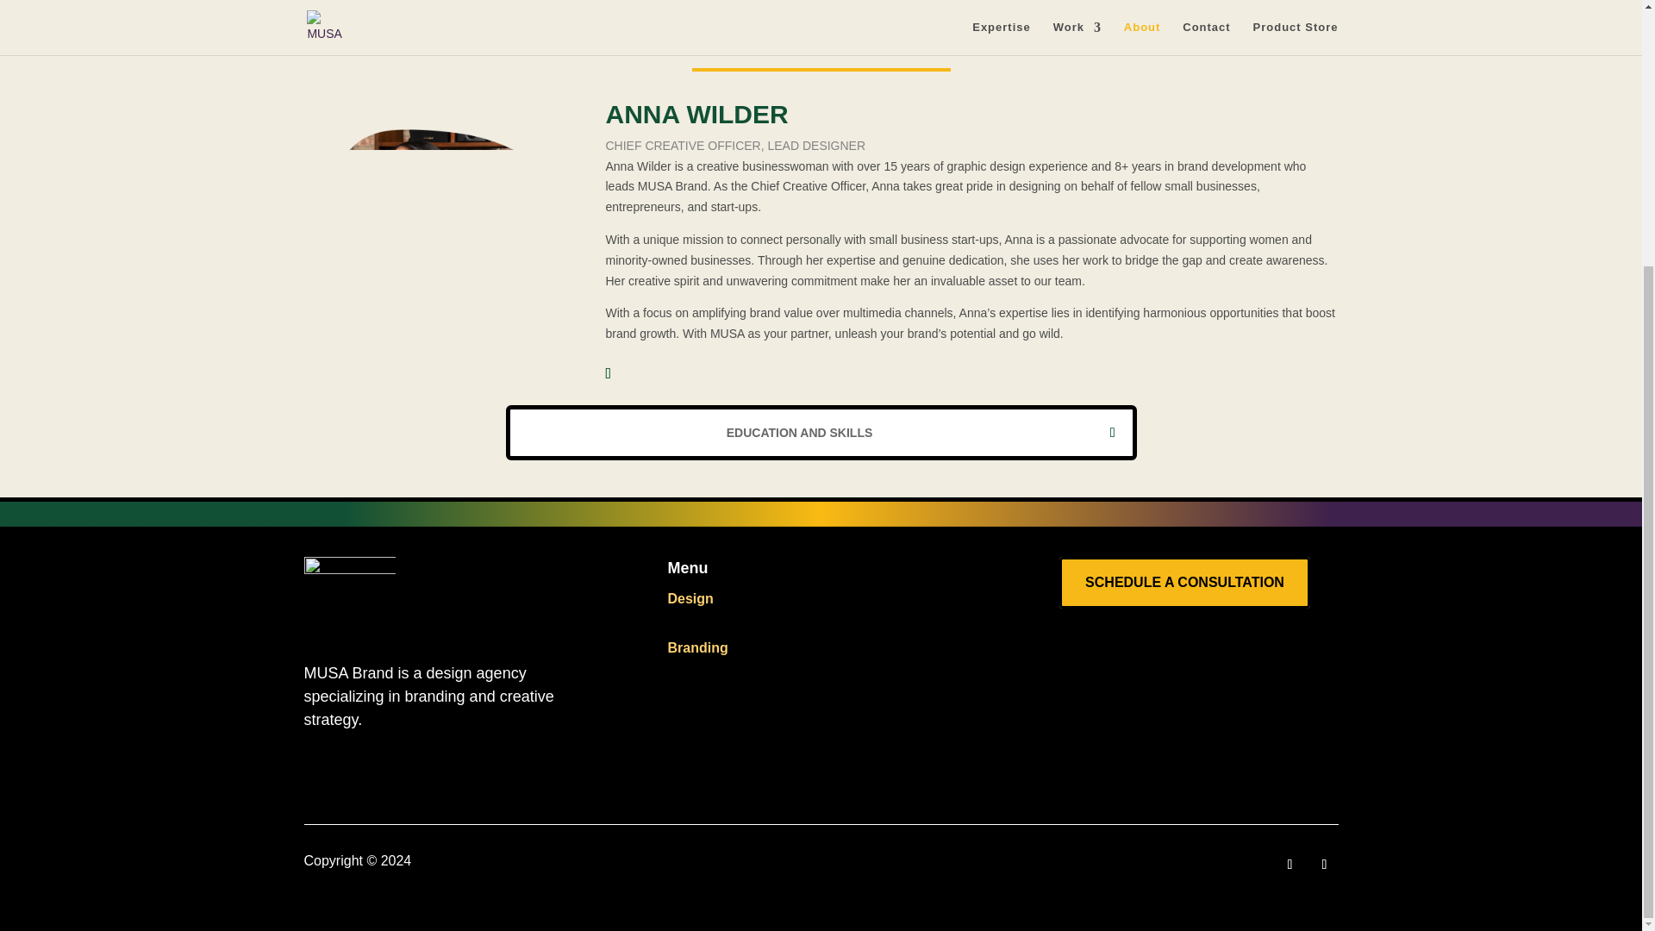 The height and width of the screenshot is (931, 1655). Describe the element at coordinates (1184, 583) in the screenshot. I see `SCHEDULE A CONSULTATION` at that location.